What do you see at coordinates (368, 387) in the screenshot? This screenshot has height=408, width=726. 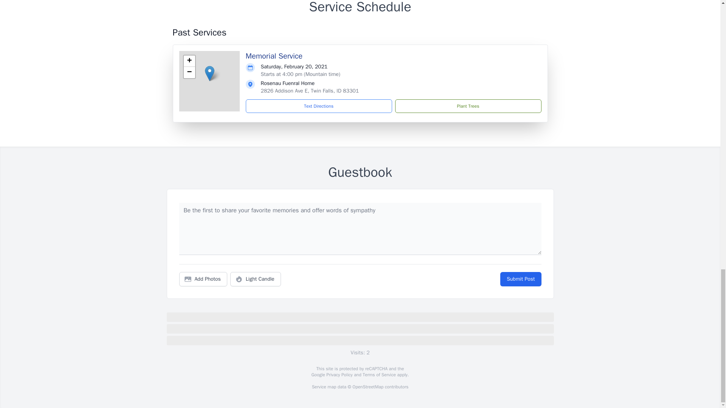 I see `OpenStreetMap` at bounding box center [368, 387].